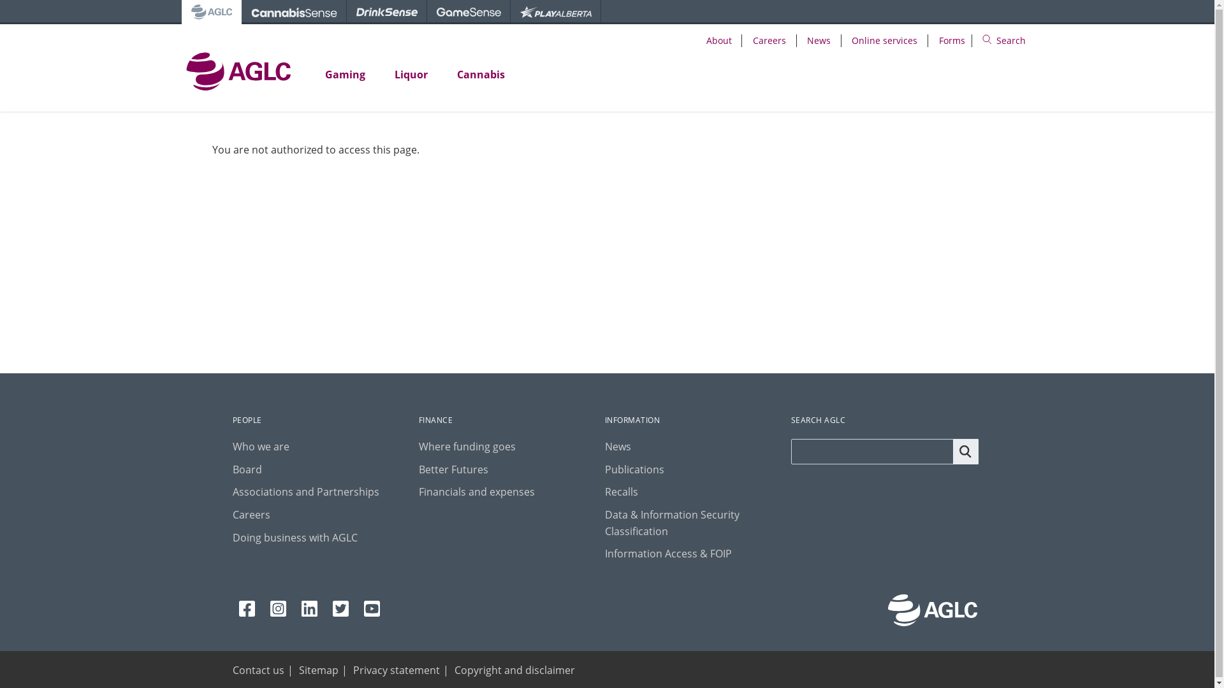 This screenshot has height=688, width=1224. I want to click on Contact us, so click(258, 670).